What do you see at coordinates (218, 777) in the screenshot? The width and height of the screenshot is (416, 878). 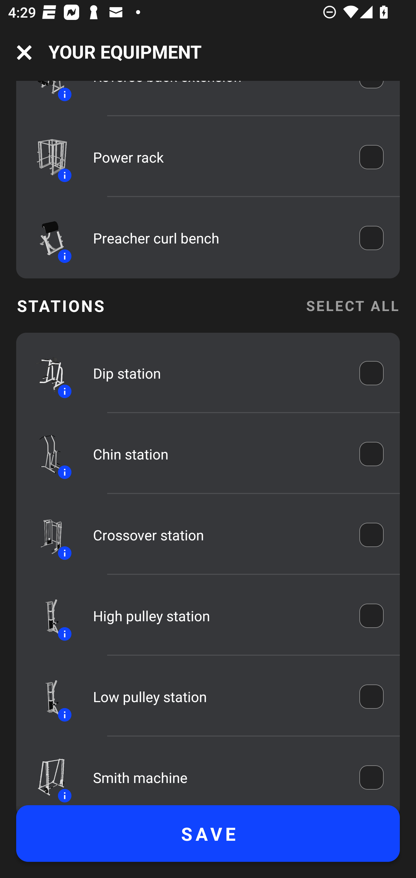 I see `Smith machine` at bounding box center [218, 777].